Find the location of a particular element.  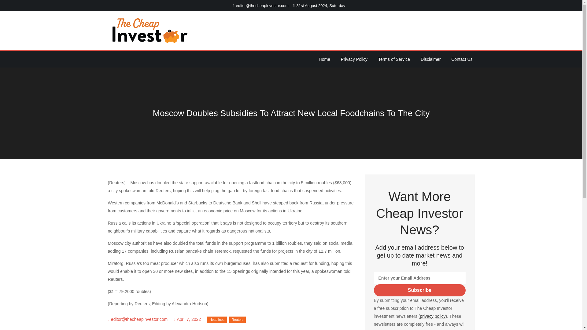

April 7, 2022 is located at coordinates (187, 319).